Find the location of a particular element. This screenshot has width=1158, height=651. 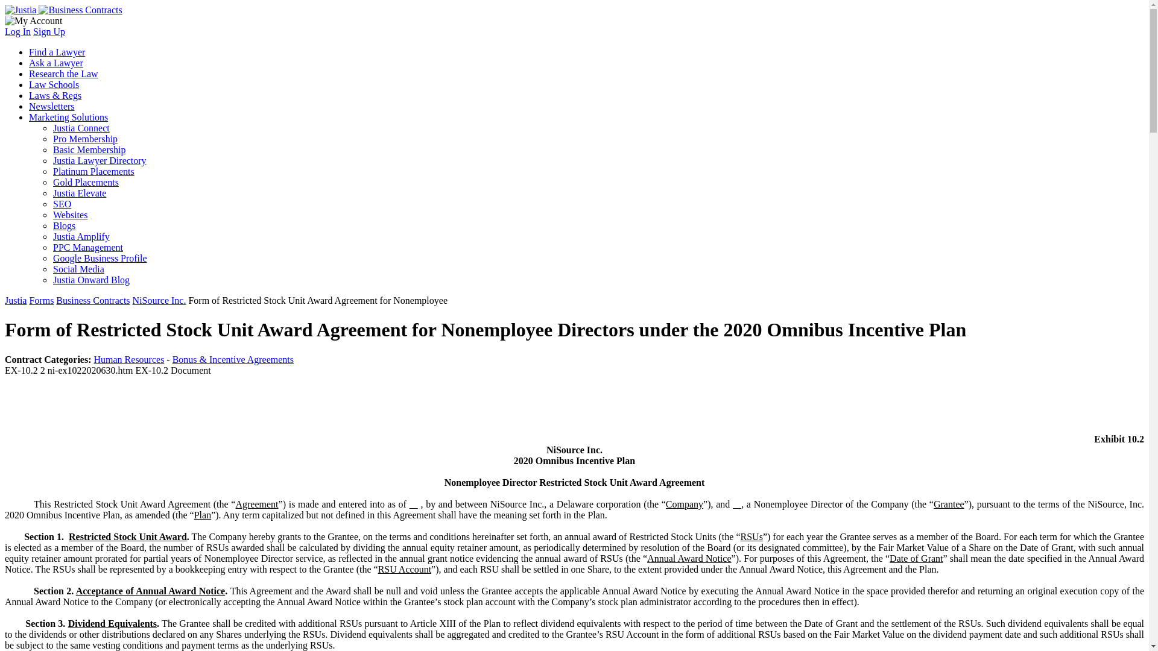

Log In is located at coordinates (17, 31).